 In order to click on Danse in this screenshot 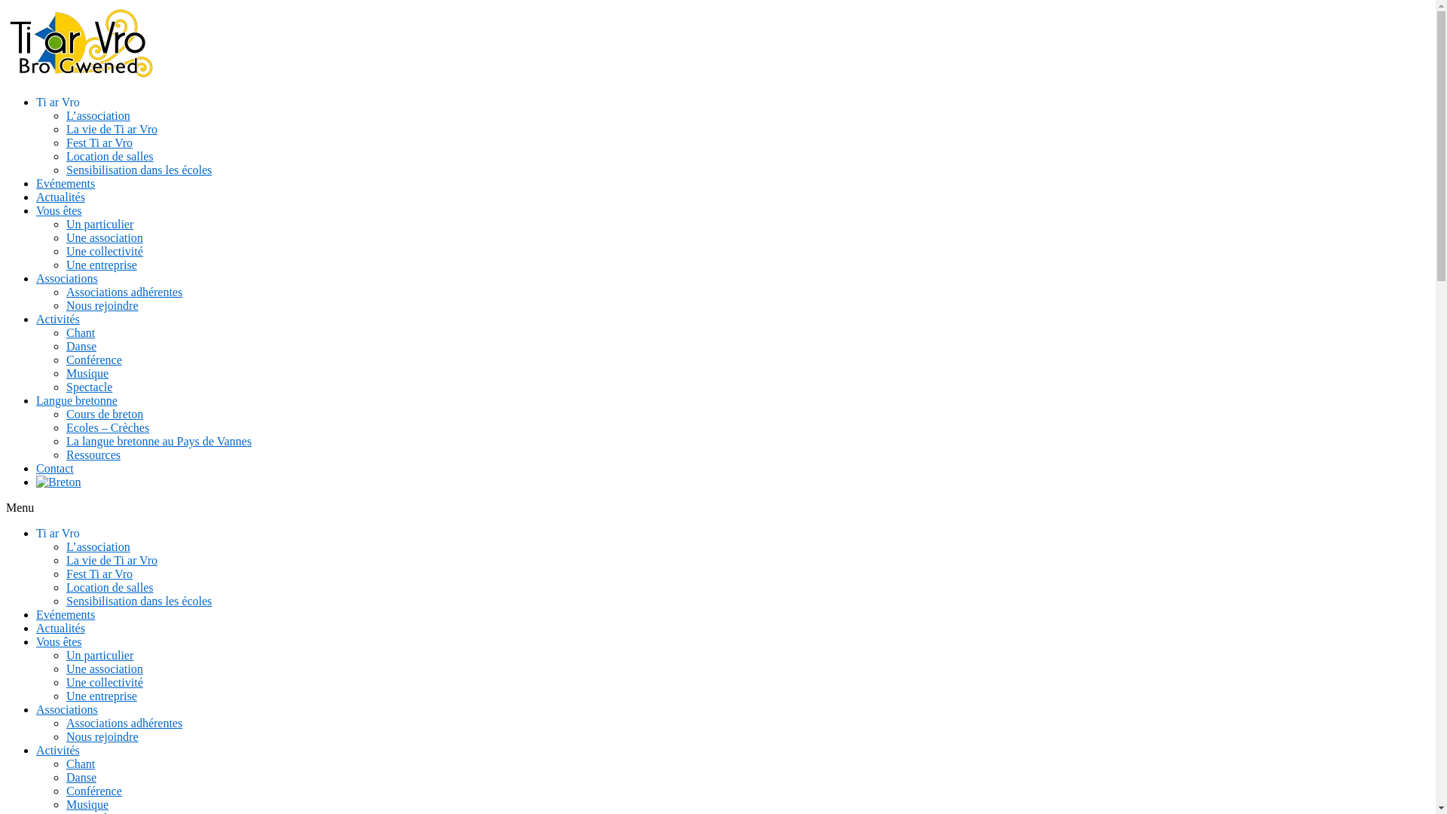, I will do `click(81, 347)`.